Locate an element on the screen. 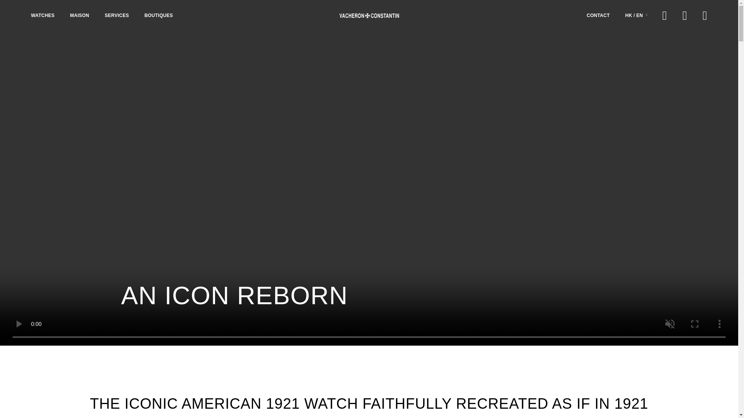  Vacheron Constantin is located at coordinates (369, 15).